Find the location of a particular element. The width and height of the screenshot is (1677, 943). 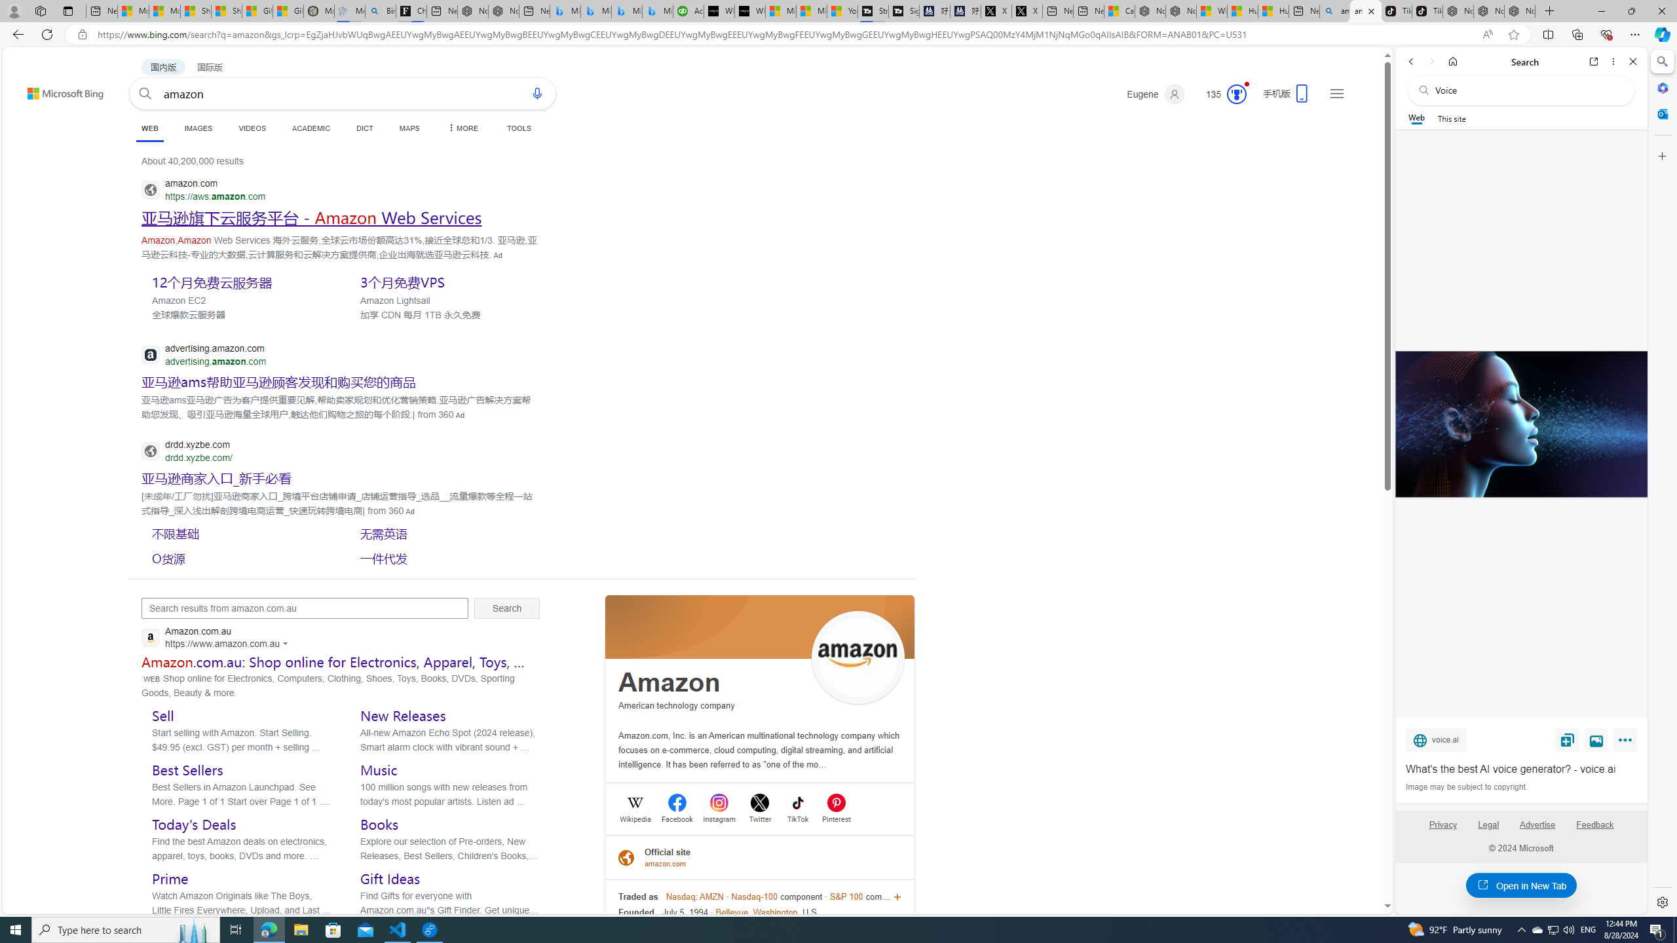

Gift Ideas is located at coordinates (390, 879).